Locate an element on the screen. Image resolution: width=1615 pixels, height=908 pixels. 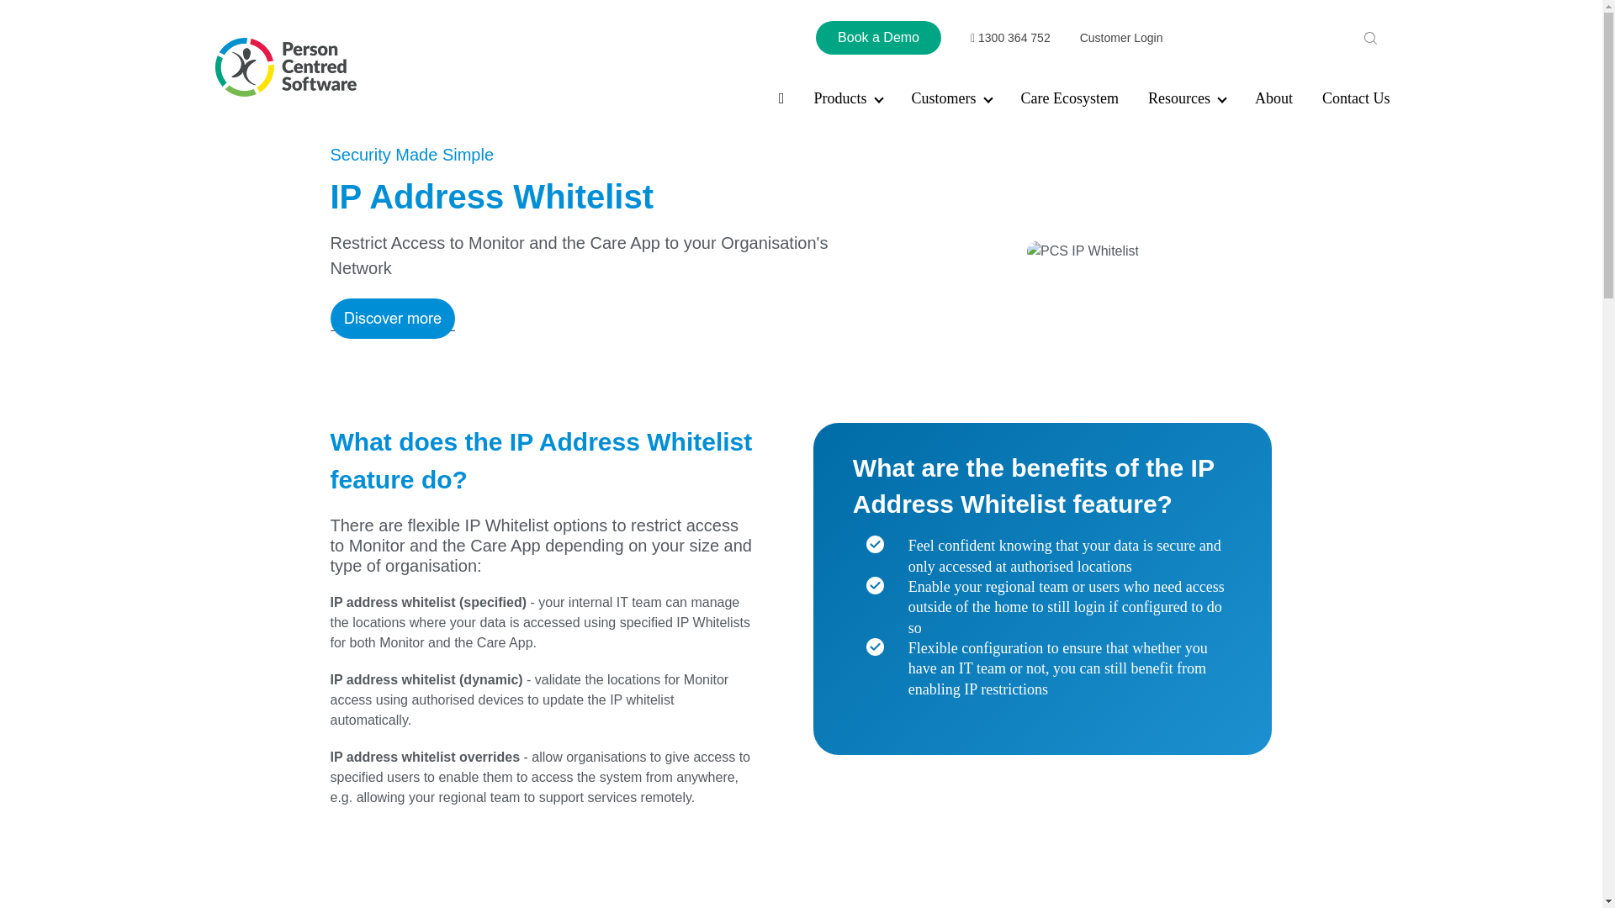
icon-search Created with Sketch. is located at coordinates (1371, 37).